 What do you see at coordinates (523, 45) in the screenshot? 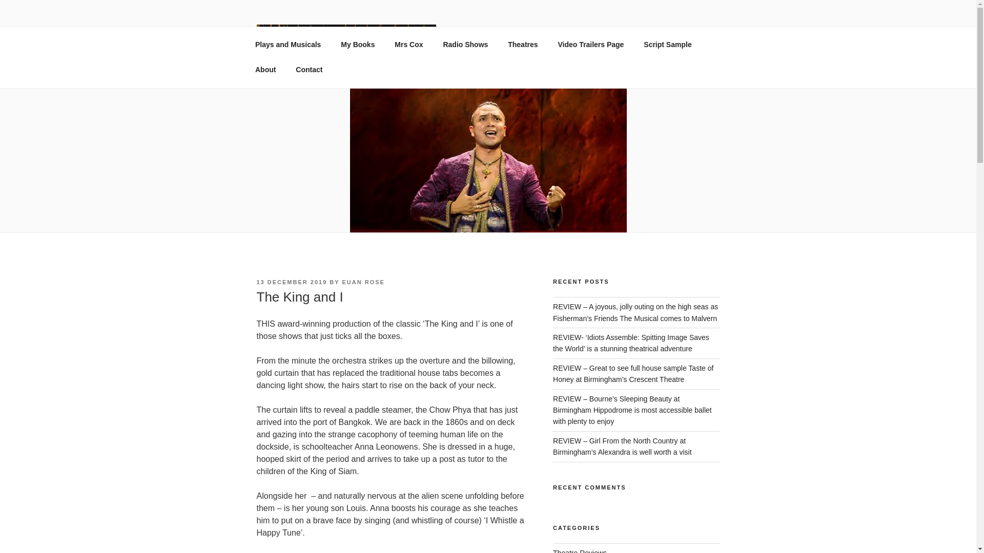
I see `Theatres` at bounding box center [523, 45].